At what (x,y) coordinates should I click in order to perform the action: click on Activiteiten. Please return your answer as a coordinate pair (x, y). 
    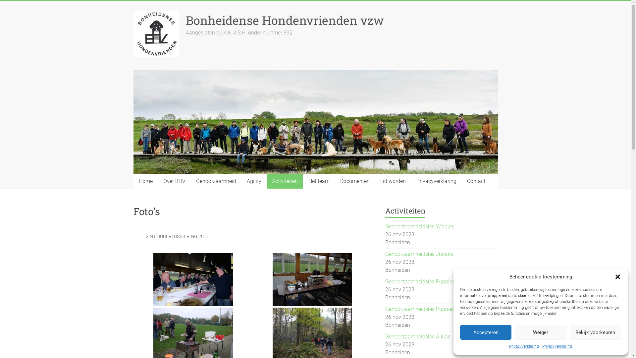
    Looking at the image, I should click on (285, 181).